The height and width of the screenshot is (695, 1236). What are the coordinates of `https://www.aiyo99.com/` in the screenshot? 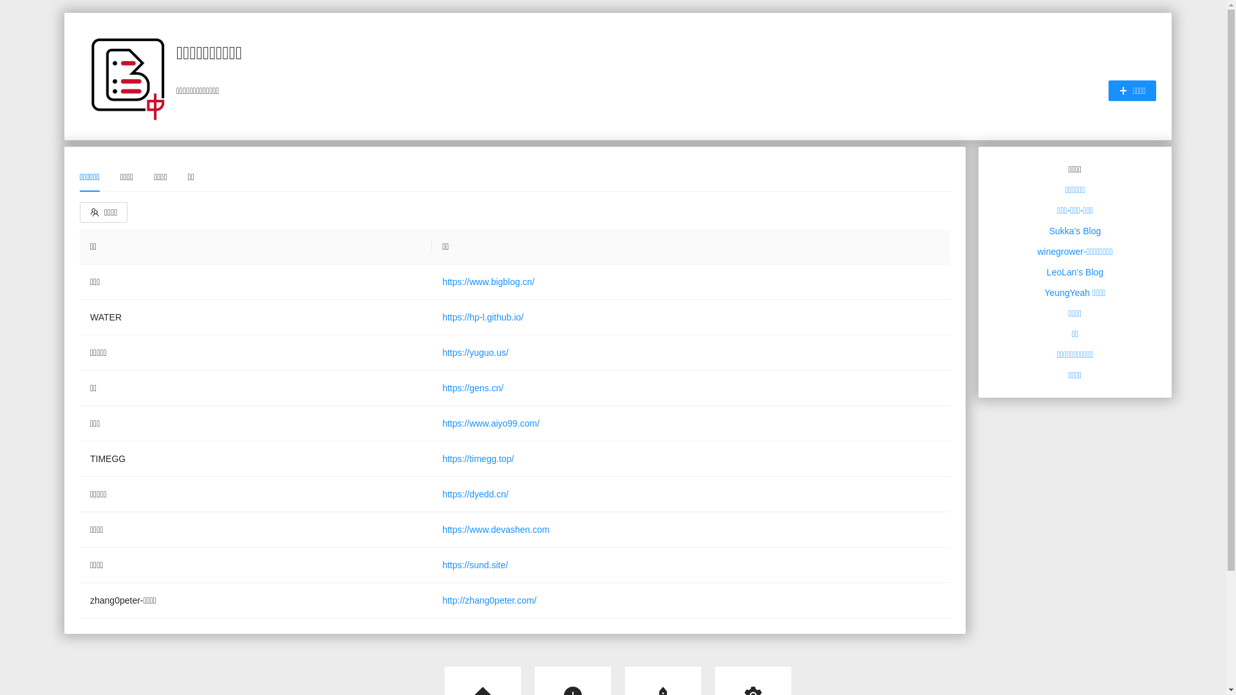 It's located at (491, 423).